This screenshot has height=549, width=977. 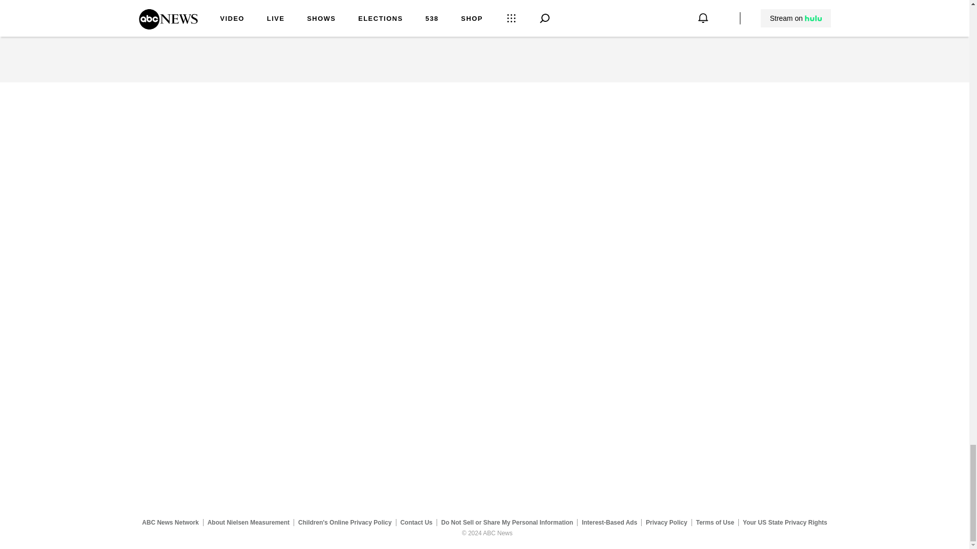 I want to click on Terms of Use, so click(x=715, y=522).